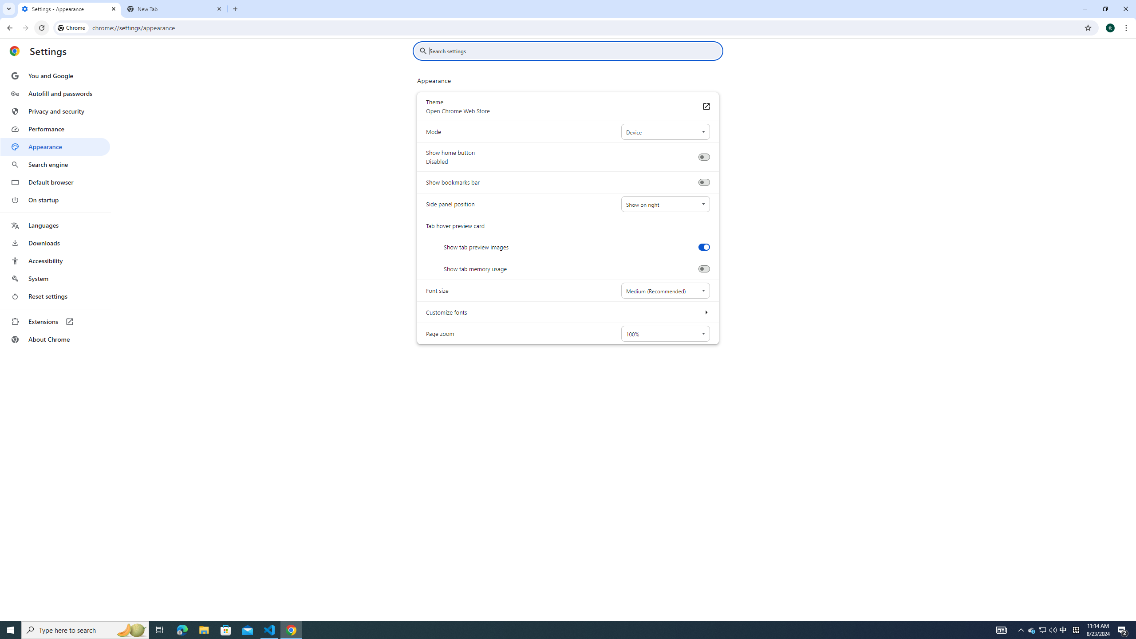 Image resolution: width=1136 pixels, height=639 pixels. Describe the element at coordinates (55, 93) in the screenshot. I see `Autofill and passwords` at that location.